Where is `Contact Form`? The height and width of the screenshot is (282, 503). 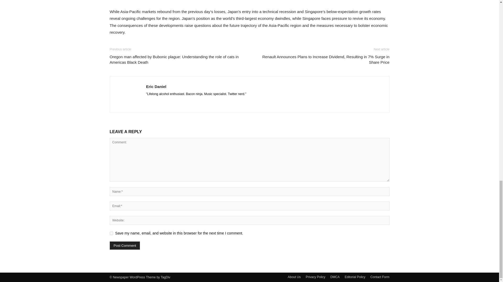 Contact Form is located at coordinates (380, 277).